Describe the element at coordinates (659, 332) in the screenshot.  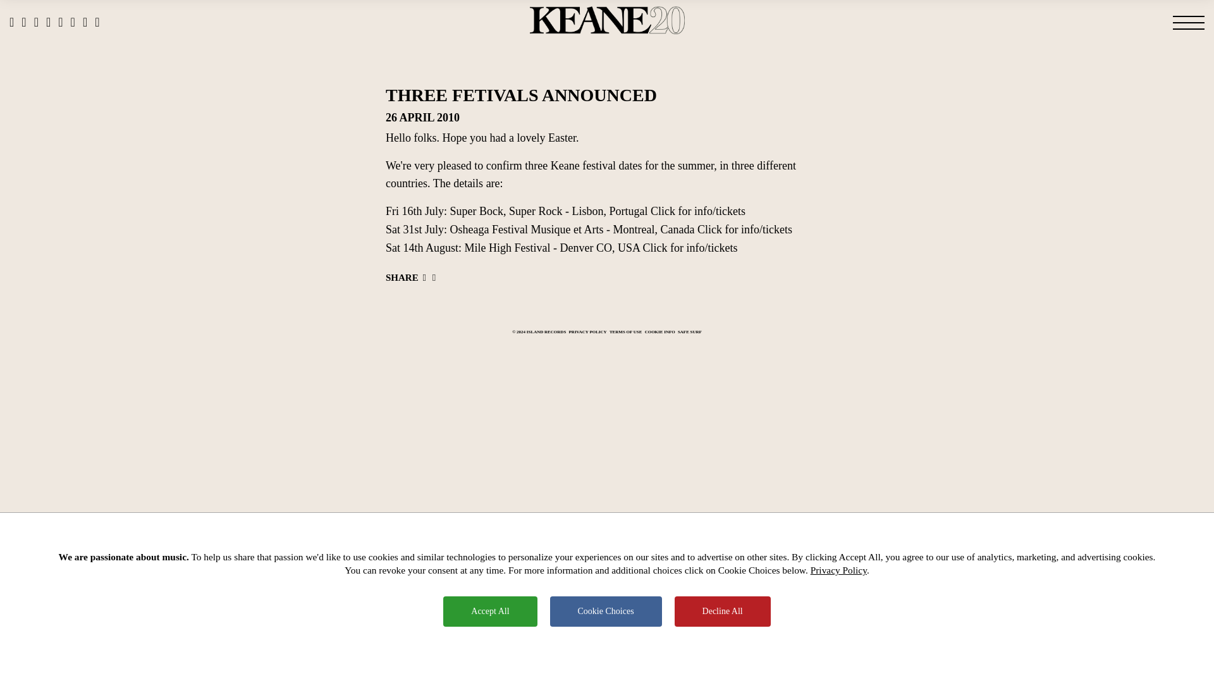
I see `COOKIE INFO` at that location.